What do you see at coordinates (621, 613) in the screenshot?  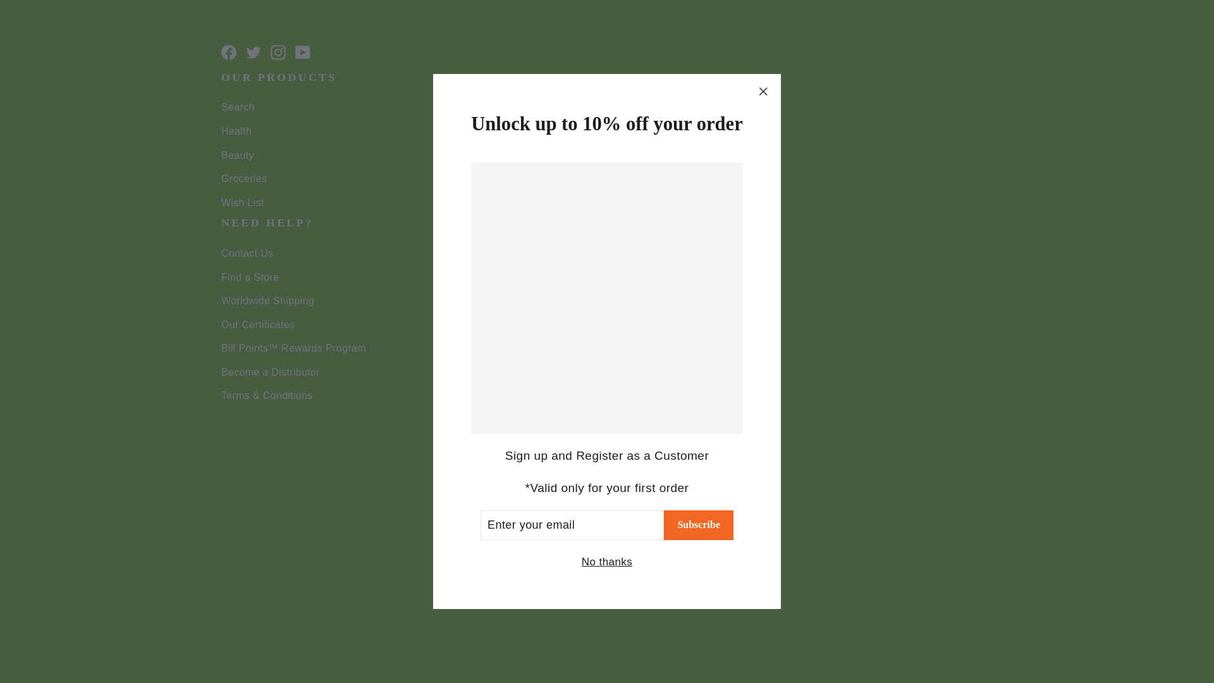 I see `Mastercard` at bounding box center [621, 613].